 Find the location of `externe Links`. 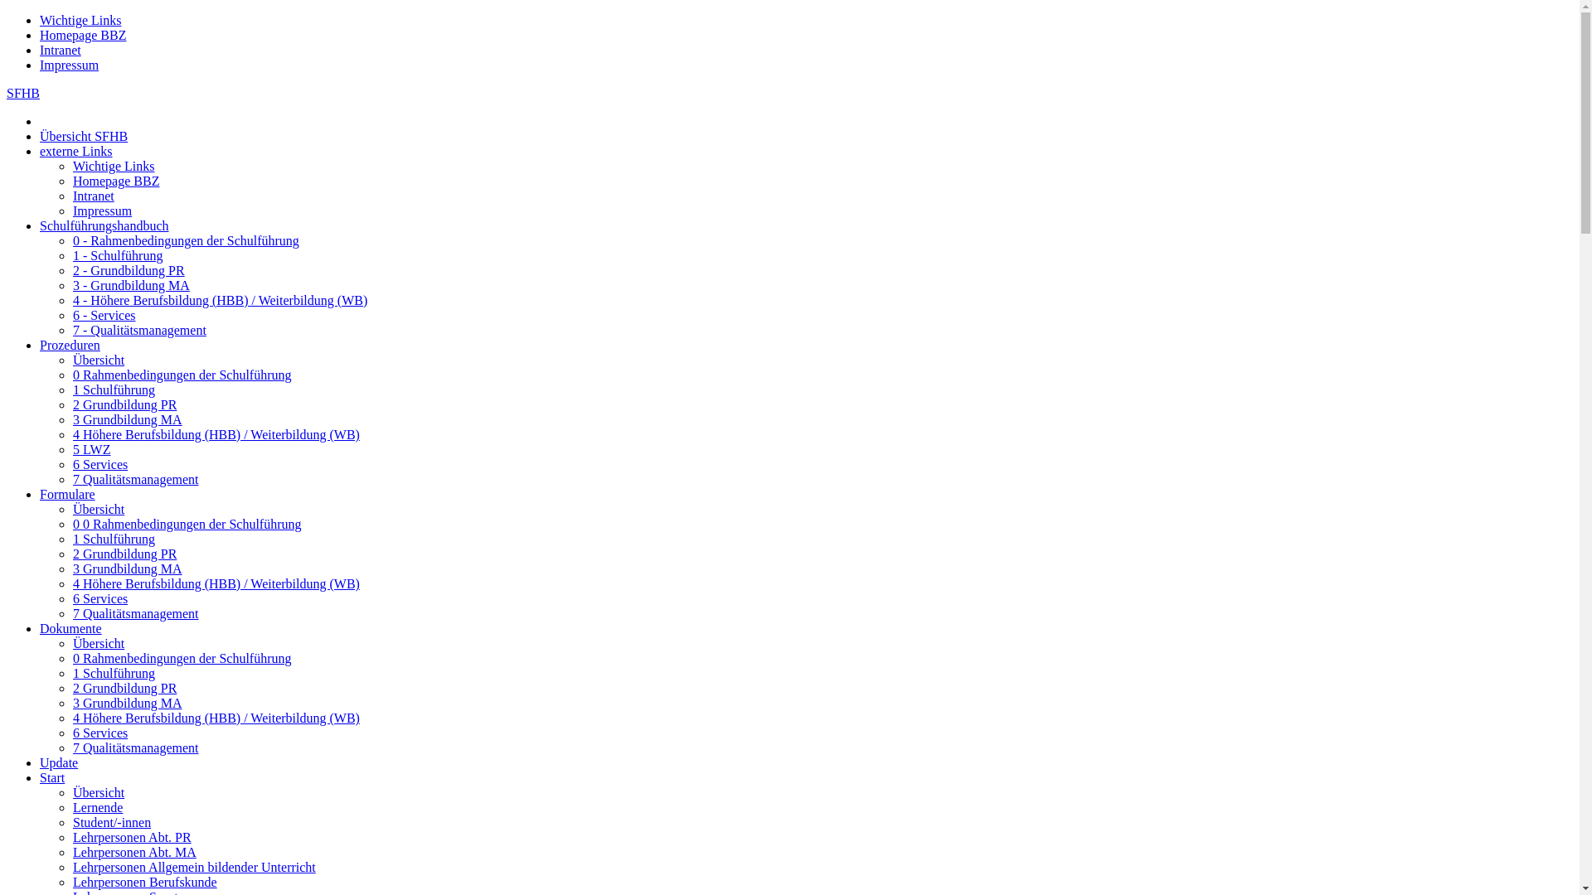

externe Links is located at coordinates (76, 151).